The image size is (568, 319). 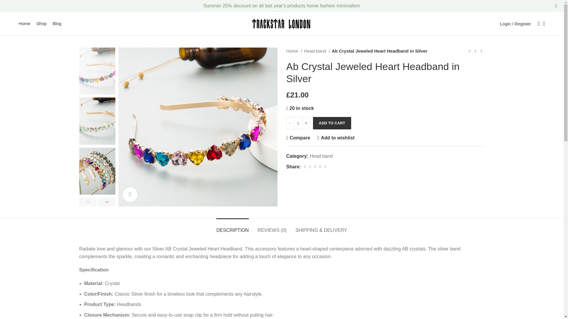 What do you see at coordinates (515, 24) in the screenshot?
I see `My account` at bounding box center [515, 24].